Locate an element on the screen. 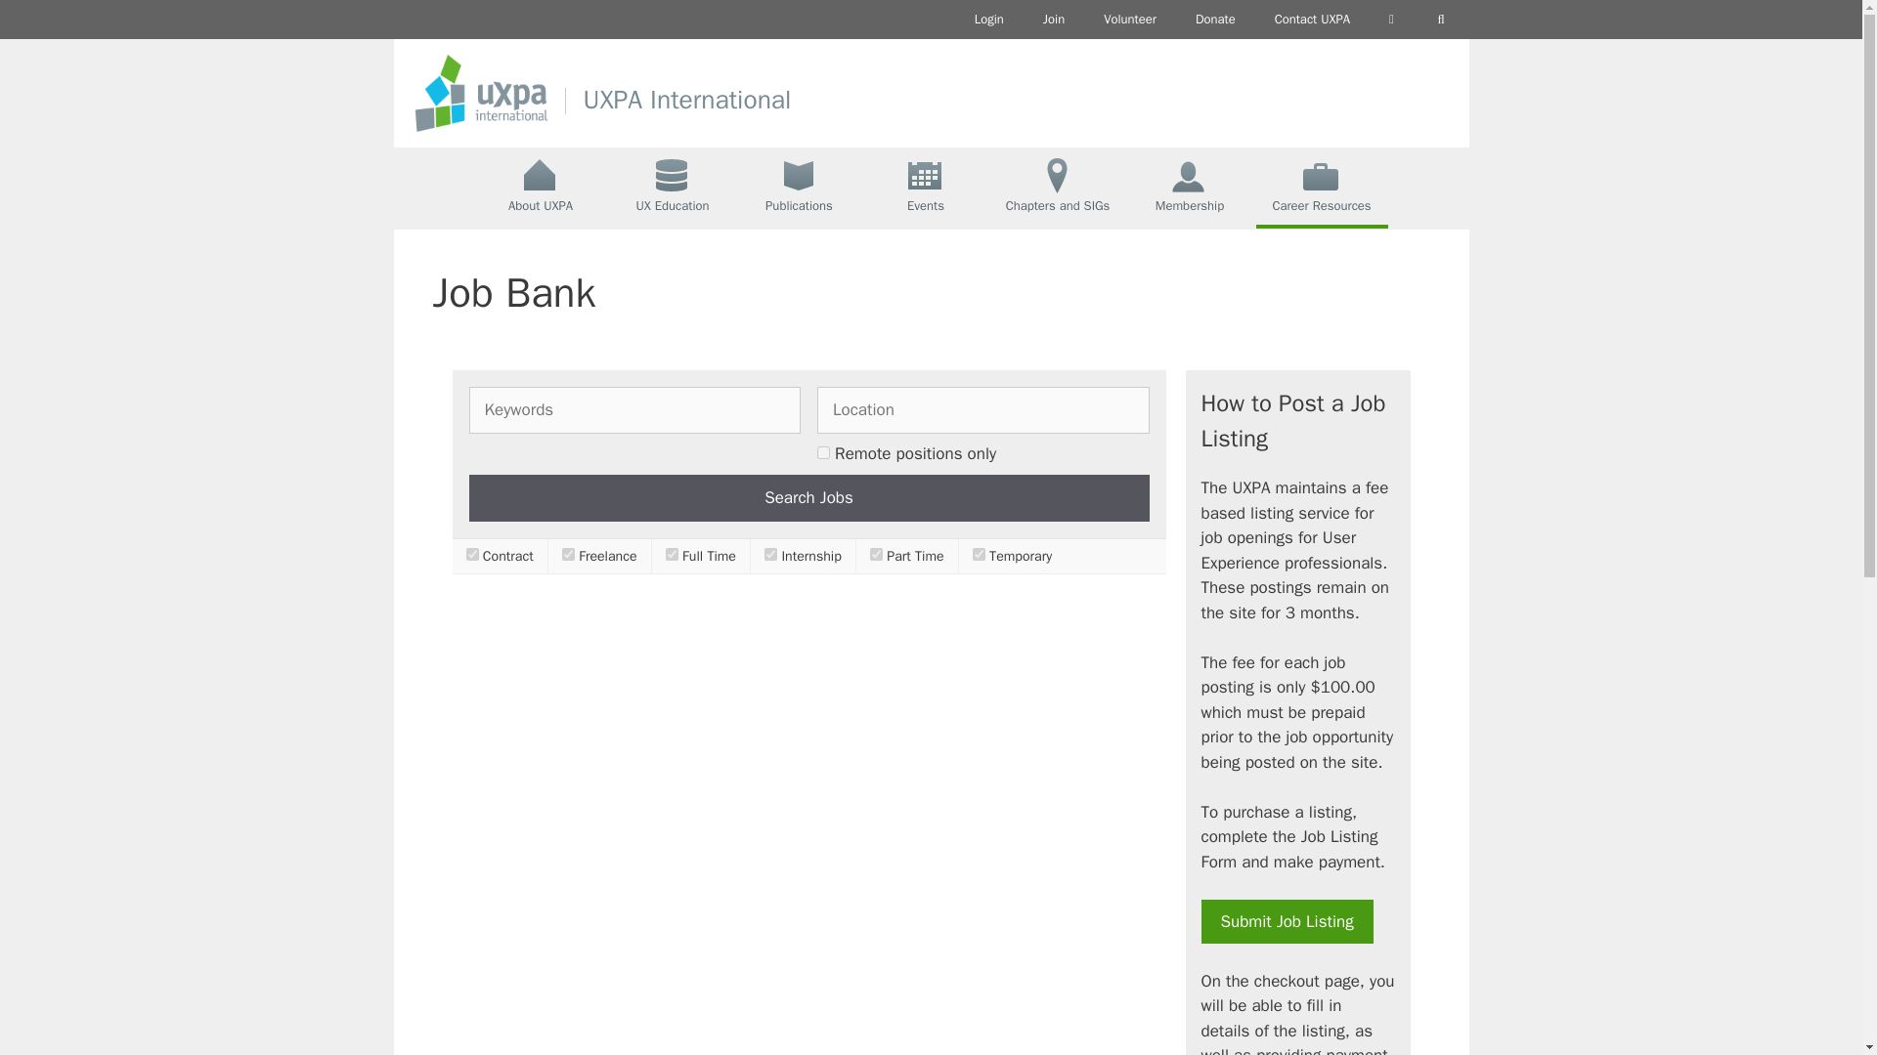 The width and height of the screenshot is (1877, 1055). Volunteer is located at coordinates (1130, 20).